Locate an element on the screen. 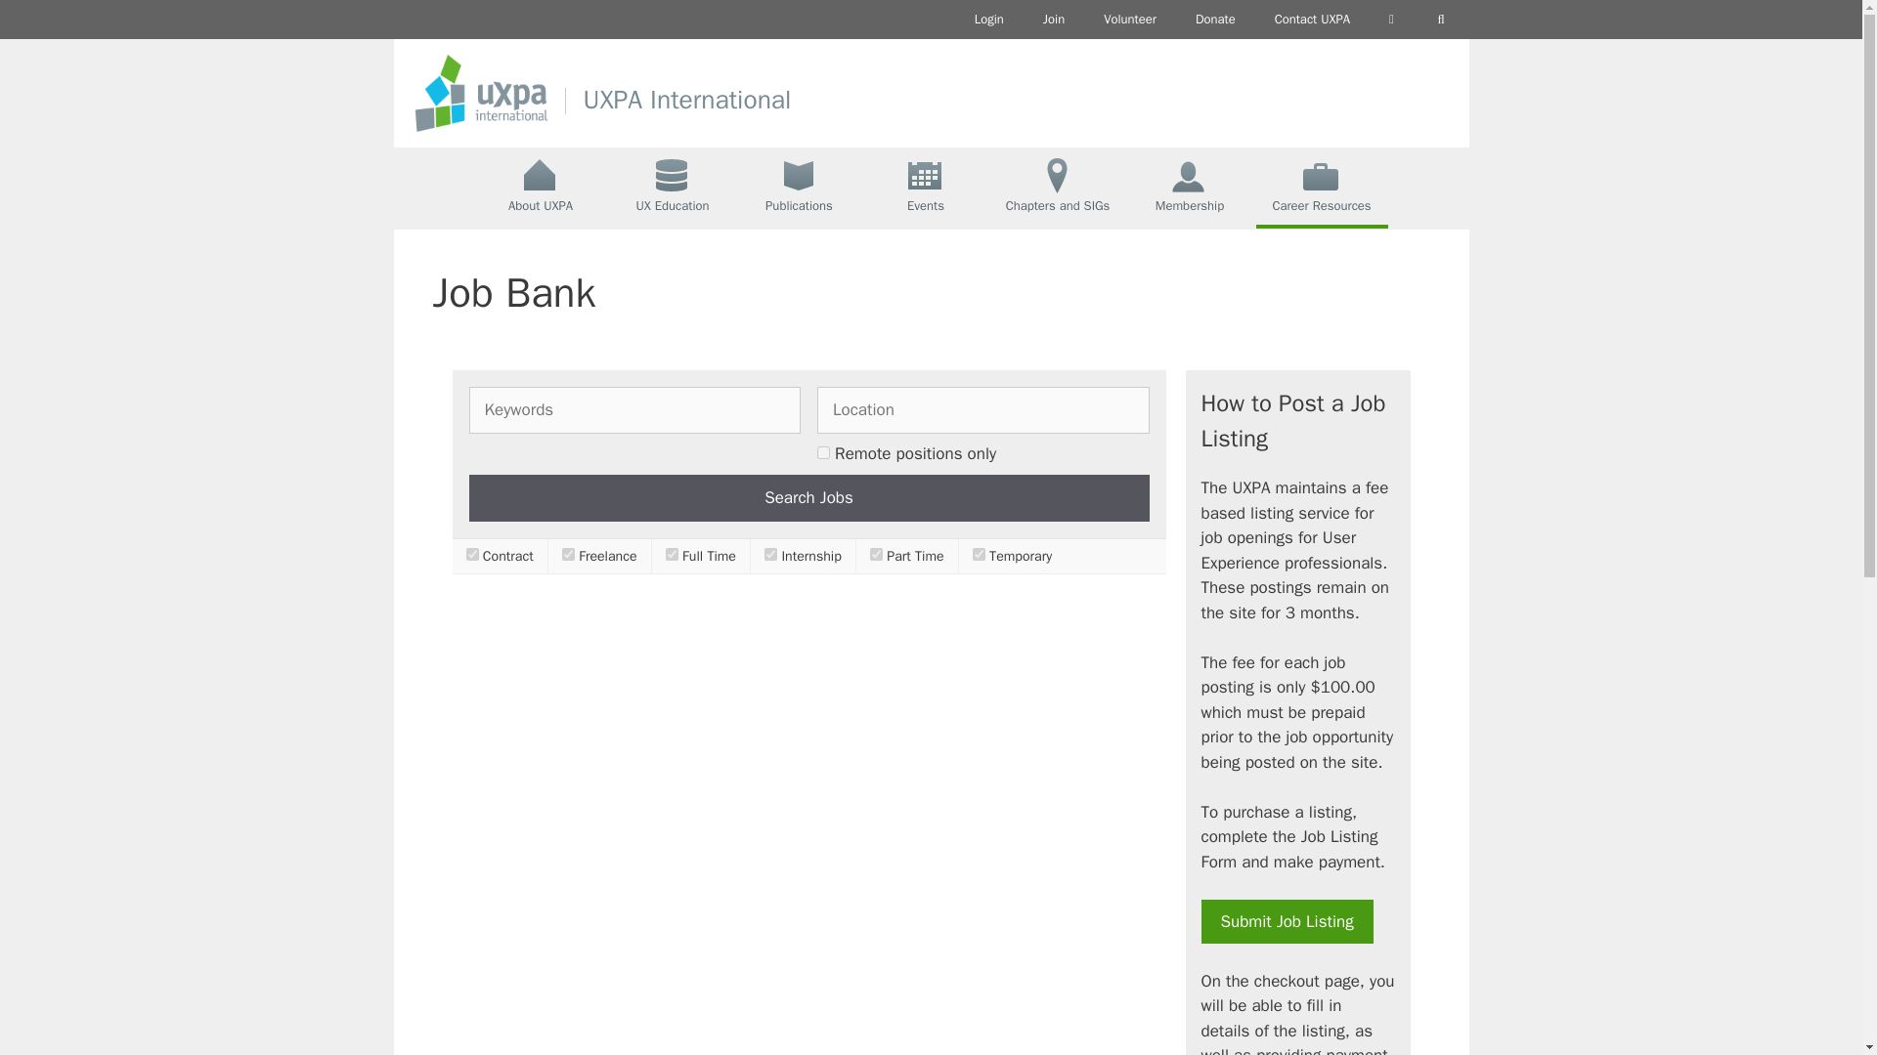 The width and height of the screenshot is (1877, 1055). Volunteer is located at coordinates (1130, 20).